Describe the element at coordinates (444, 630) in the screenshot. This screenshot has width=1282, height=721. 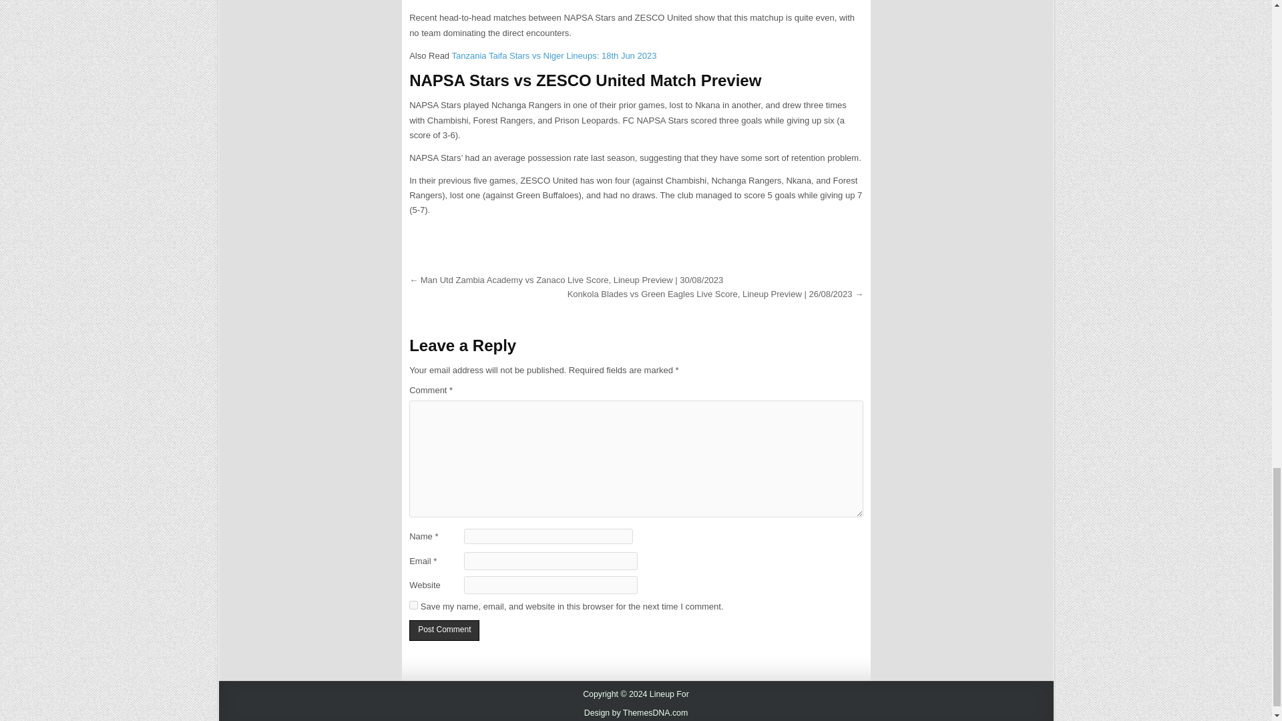
I see `Post Comment` at that location.